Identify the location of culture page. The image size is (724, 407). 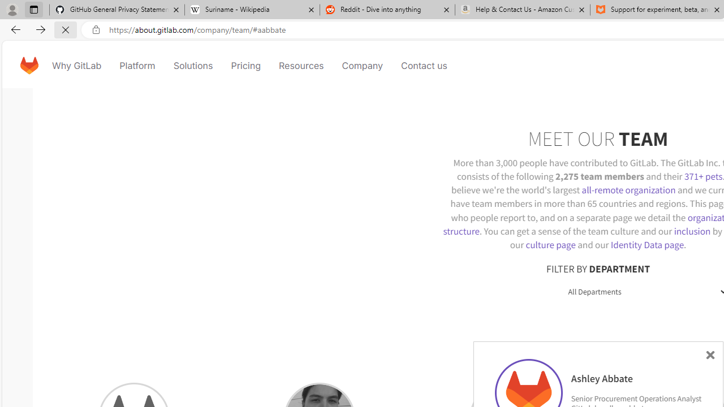
(550, 244).